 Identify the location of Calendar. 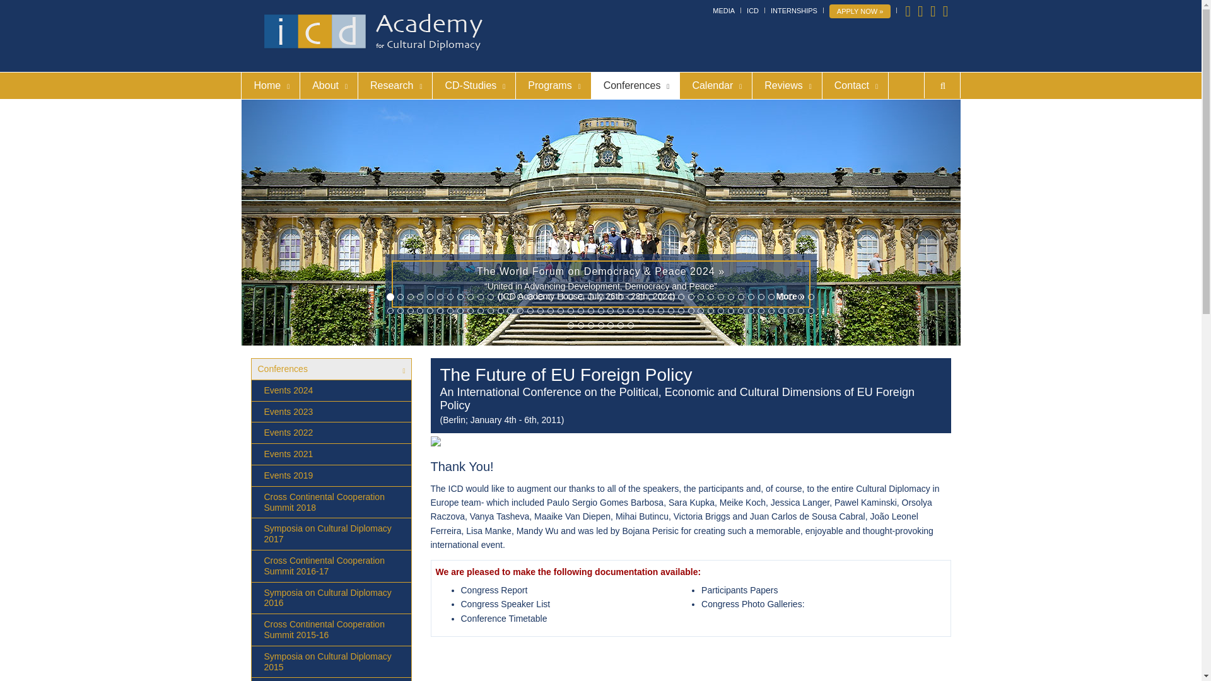
(715, 85).